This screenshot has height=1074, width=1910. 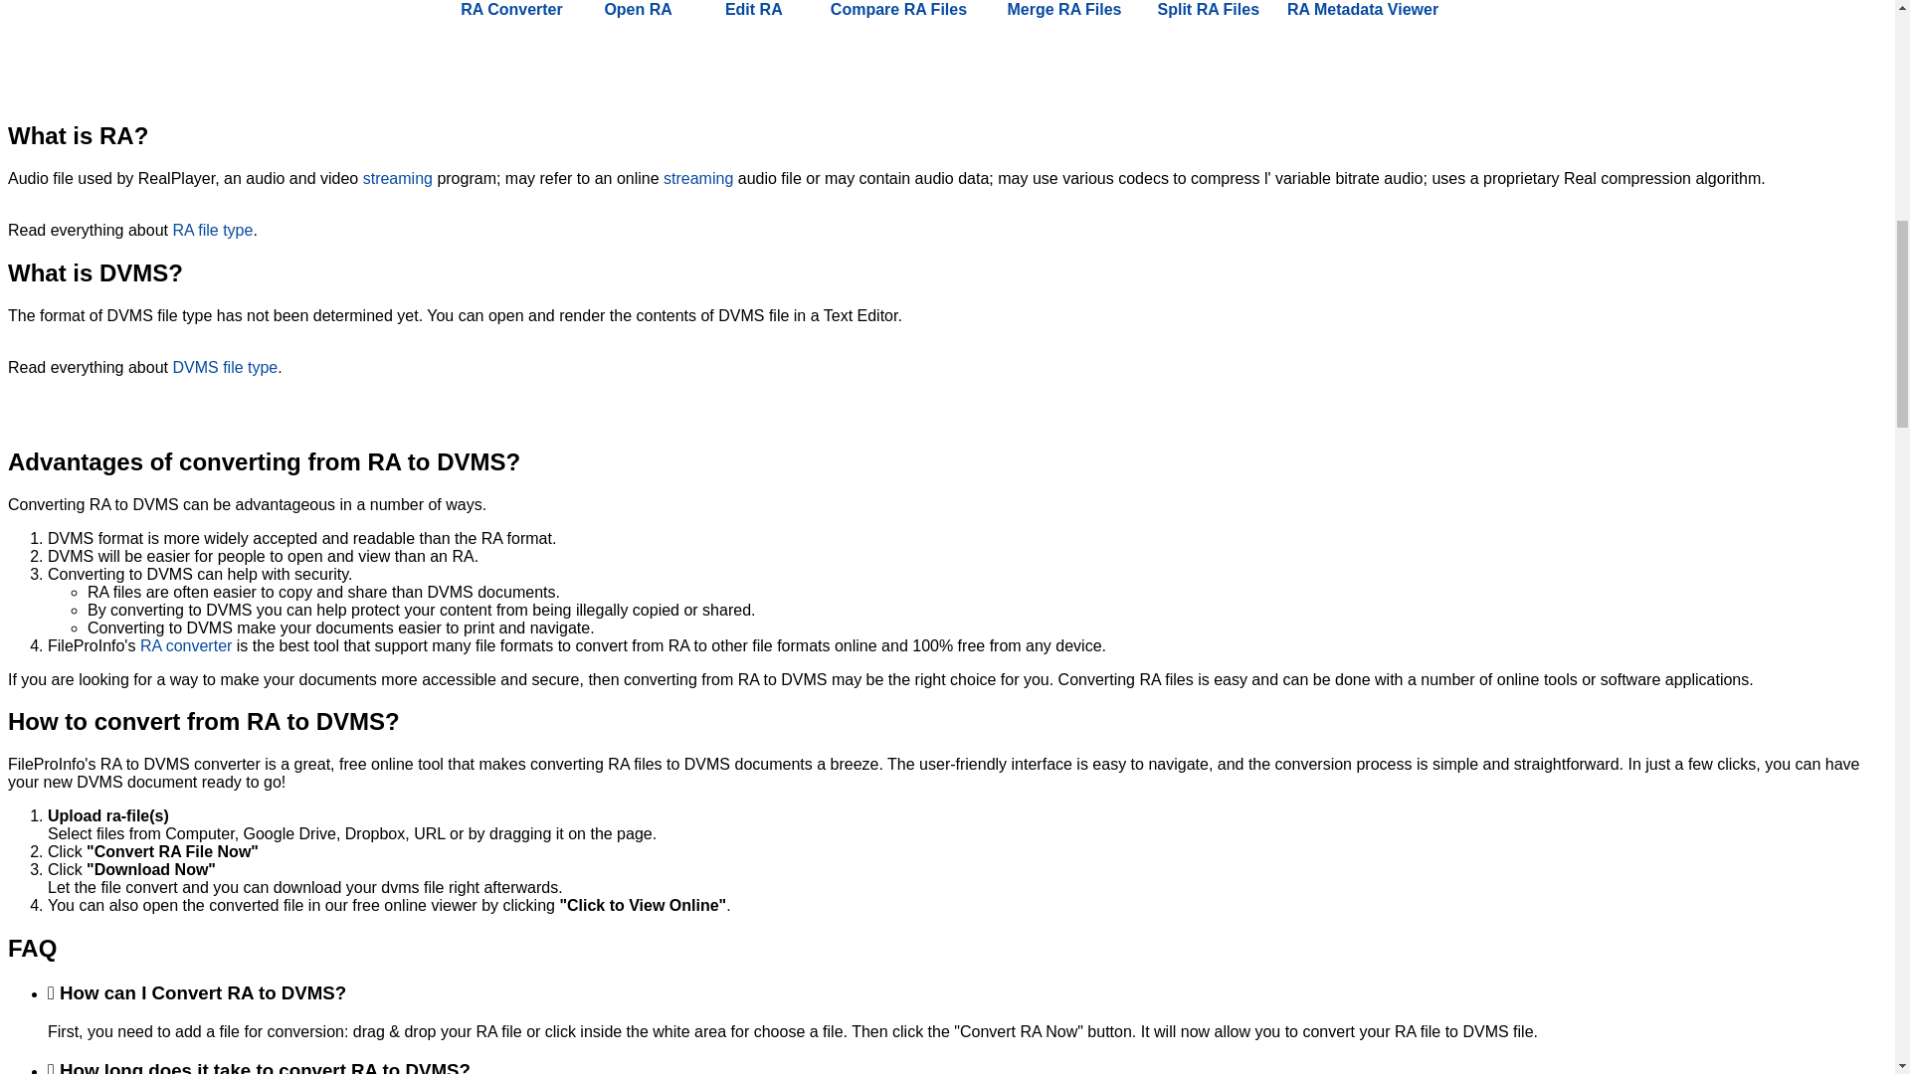 What do you see at coordinates (1208, 9) in the screenshot?
I see `Split RA Files` at bounding box center [1208, 9].